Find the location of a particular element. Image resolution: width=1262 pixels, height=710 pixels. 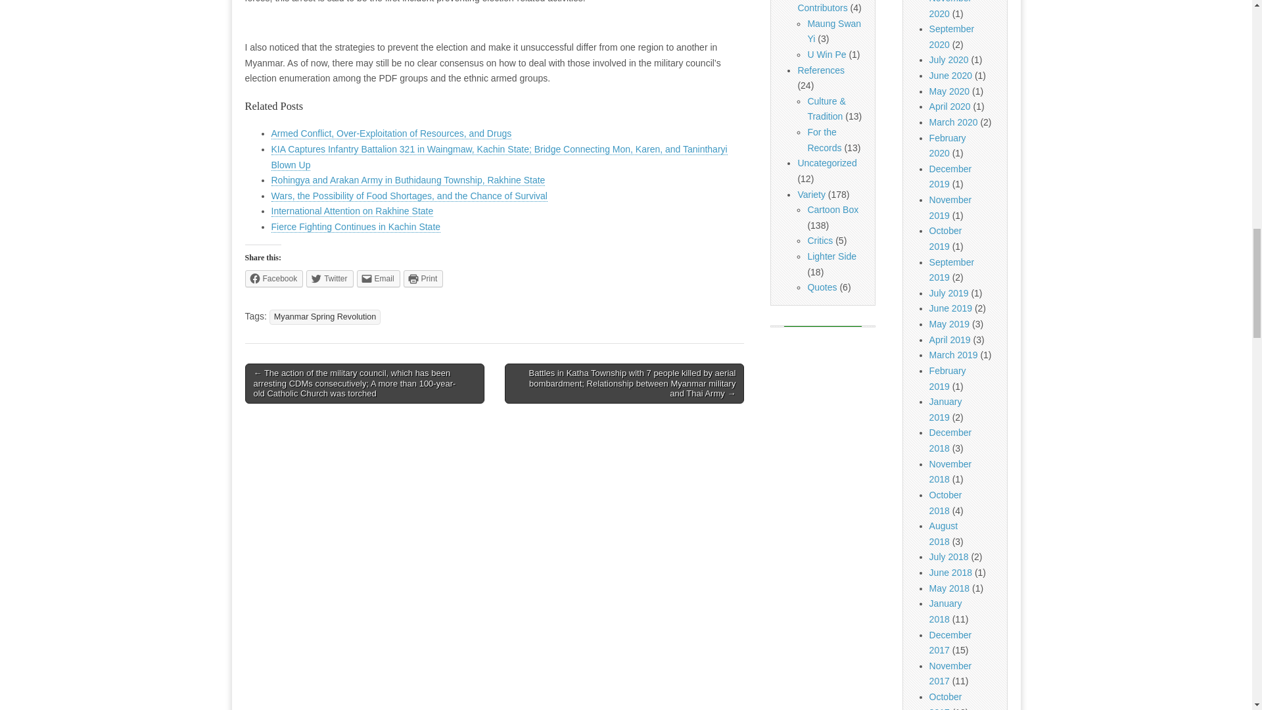

Click to email a link to a friend is located at coordinates (379, 279).